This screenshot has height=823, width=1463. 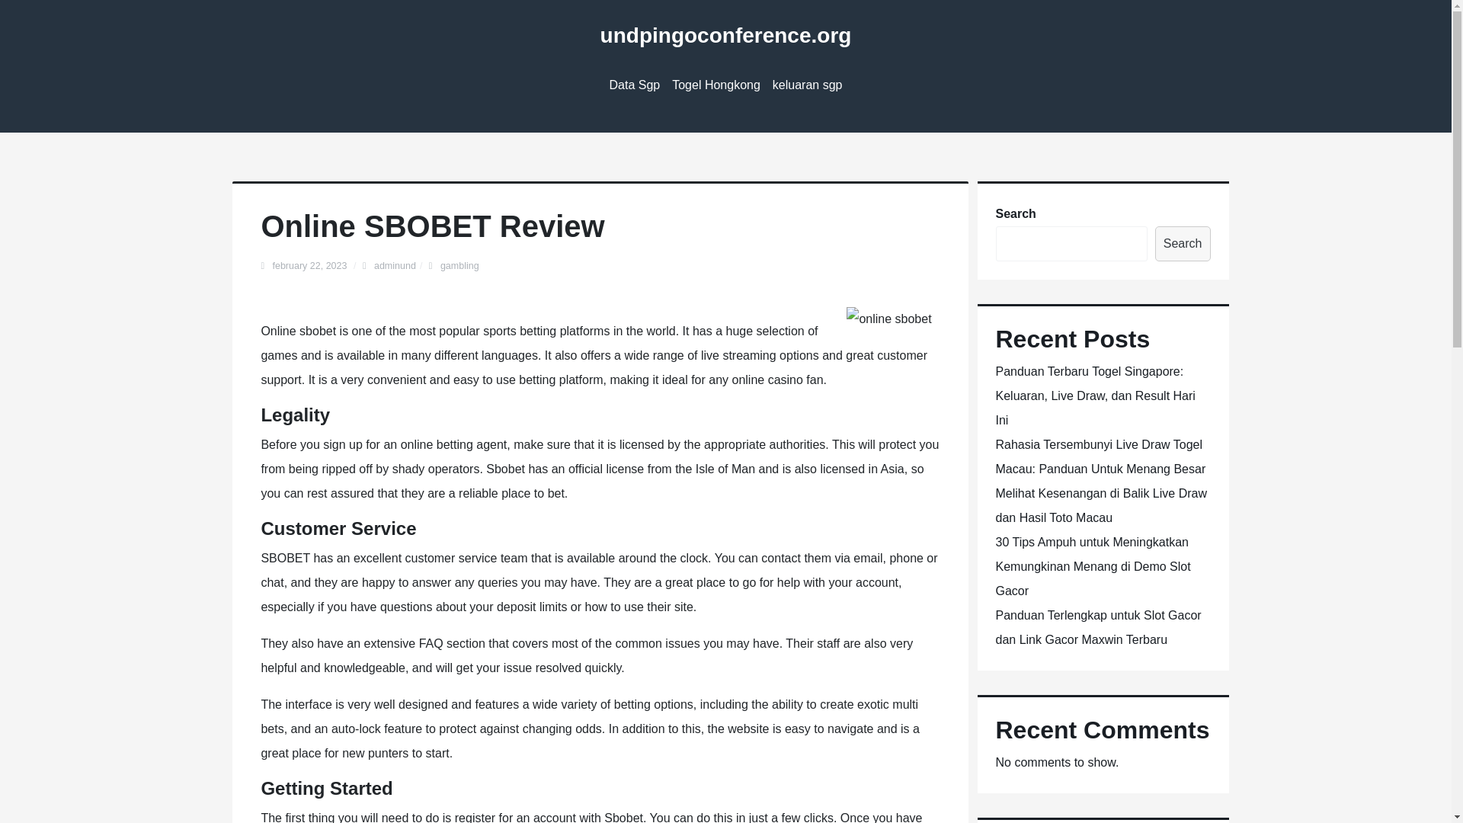 What do you see at coordinates (311, 266) in the screenshot?
I see `february 22, 2023` at bounding box center [311, 266].